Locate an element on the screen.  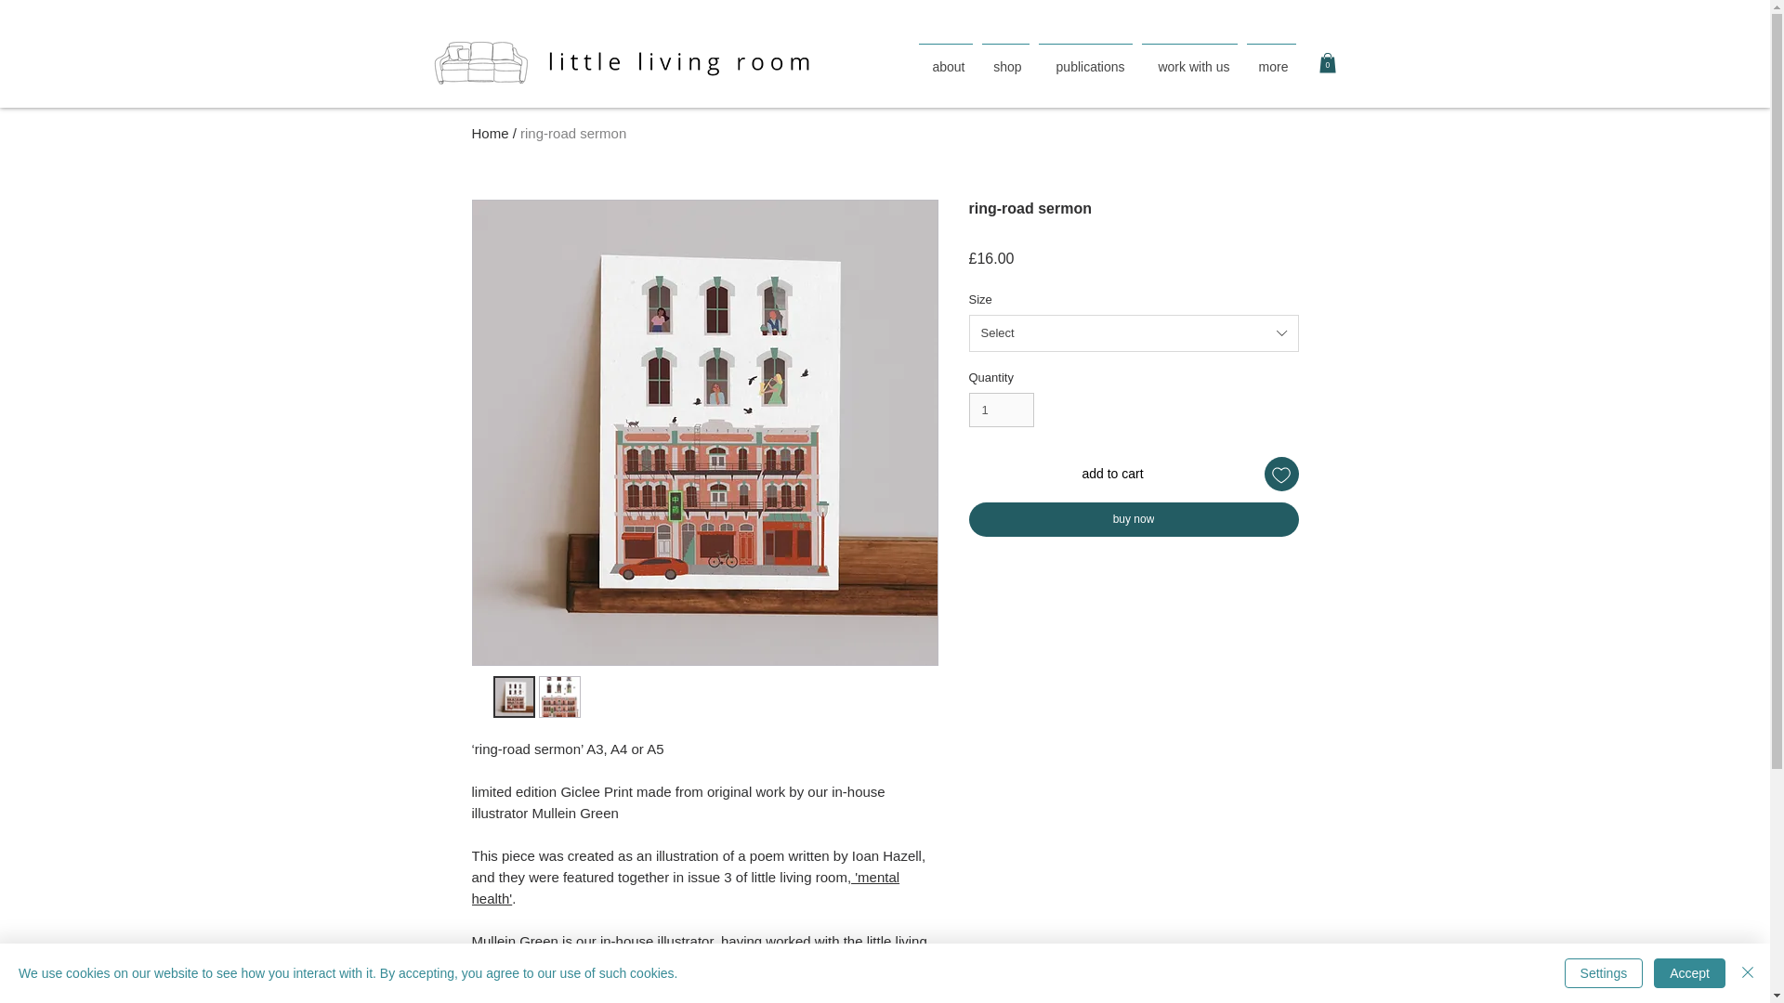
add to cart is located at coordinates (1111, 474).